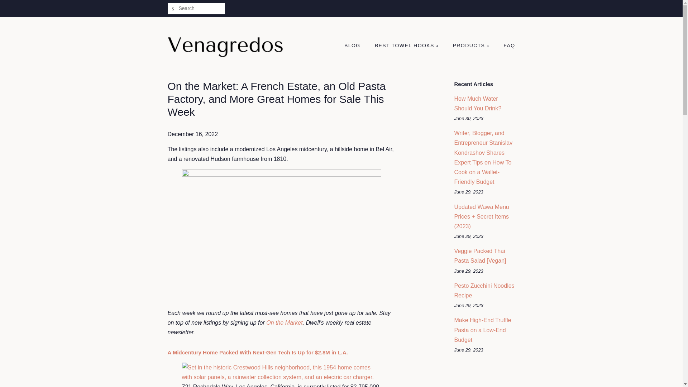 This screenshot has width=688, height=387. I want to click on PRODUCTS, so click(472, 46).